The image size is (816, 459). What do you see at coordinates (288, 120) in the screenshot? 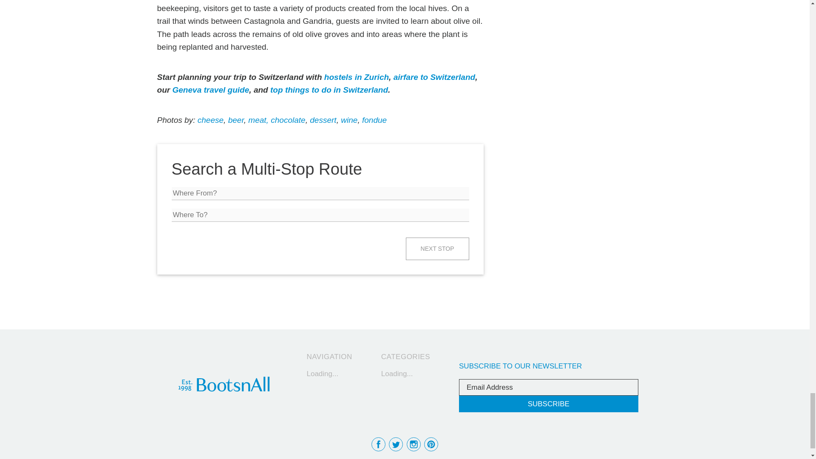
I see `chocolate` at bounding box center [288, 120].